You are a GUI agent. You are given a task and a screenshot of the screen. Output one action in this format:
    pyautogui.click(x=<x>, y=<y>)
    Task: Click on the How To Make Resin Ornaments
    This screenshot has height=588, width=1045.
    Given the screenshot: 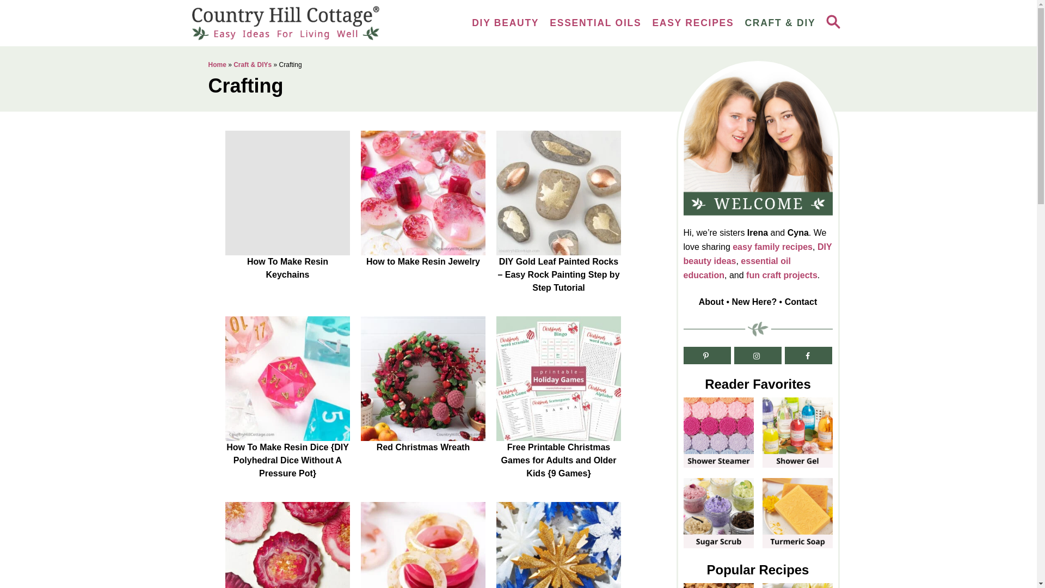 What is the action you would take?
    pyautogui.click(x=558, y=545)
    